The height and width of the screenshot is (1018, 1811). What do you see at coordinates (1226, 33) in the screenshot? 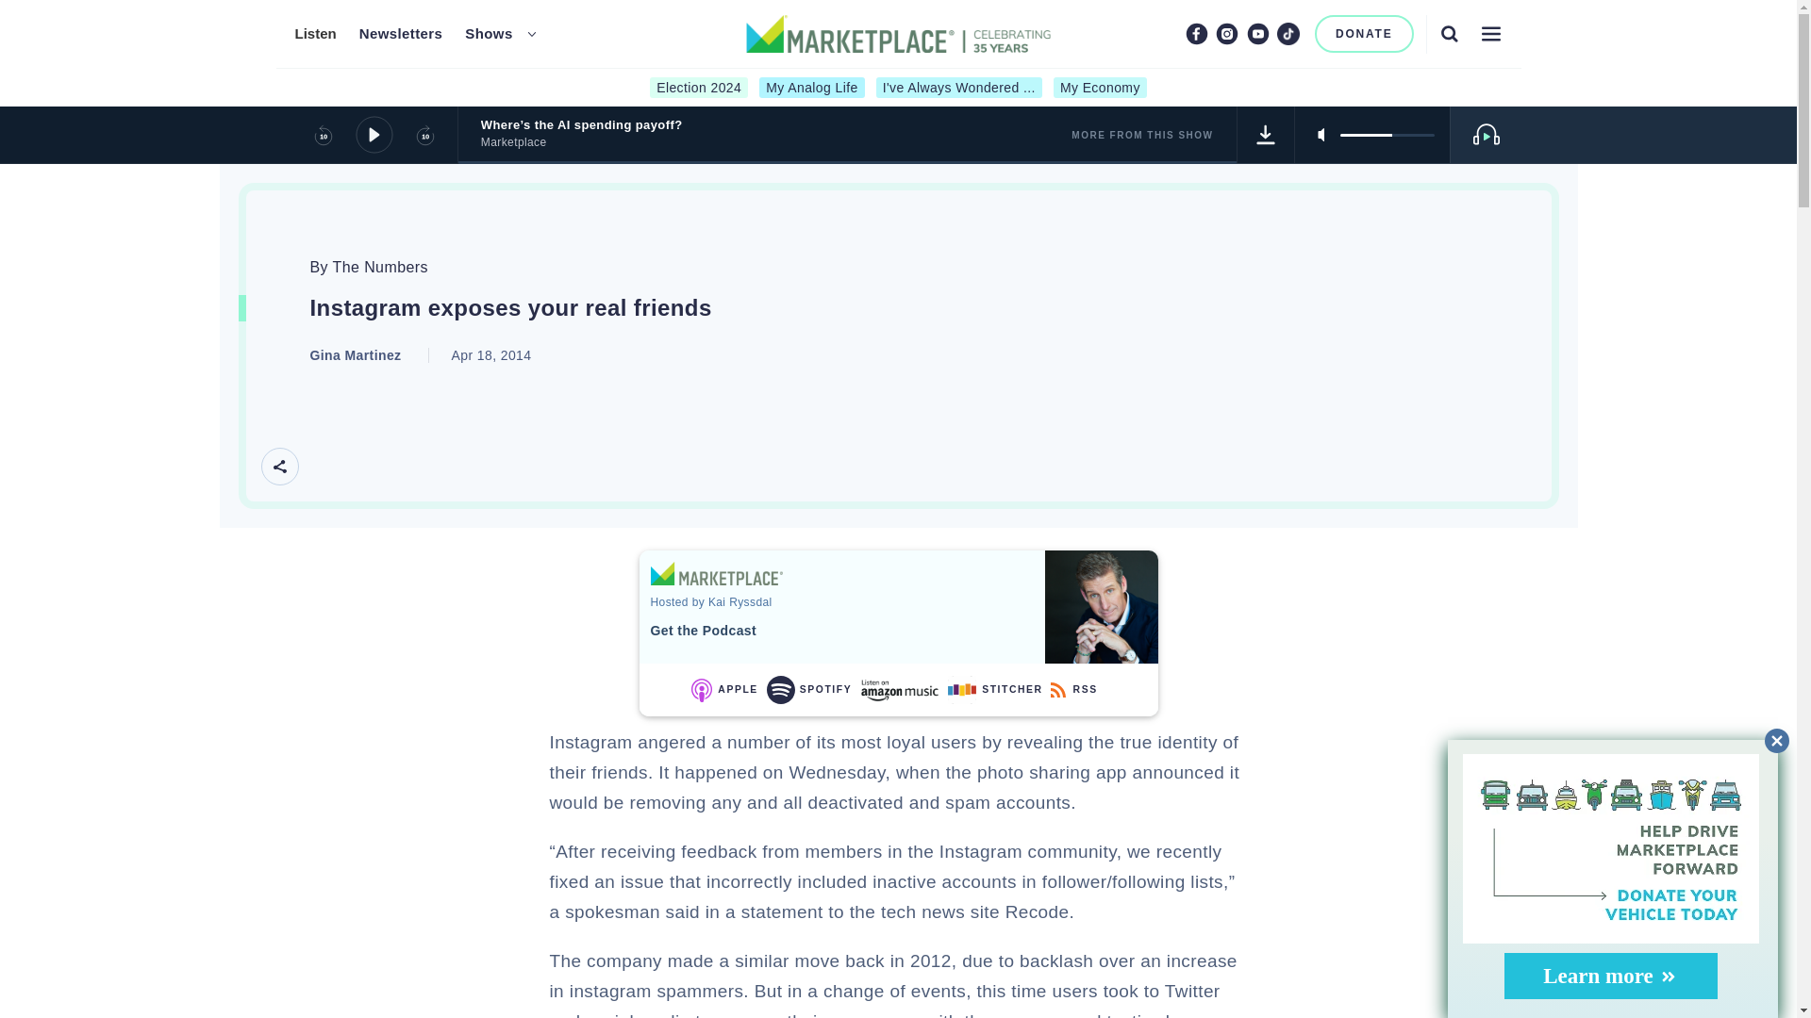
I see `Instagram` at bounding box center [1226, 33].